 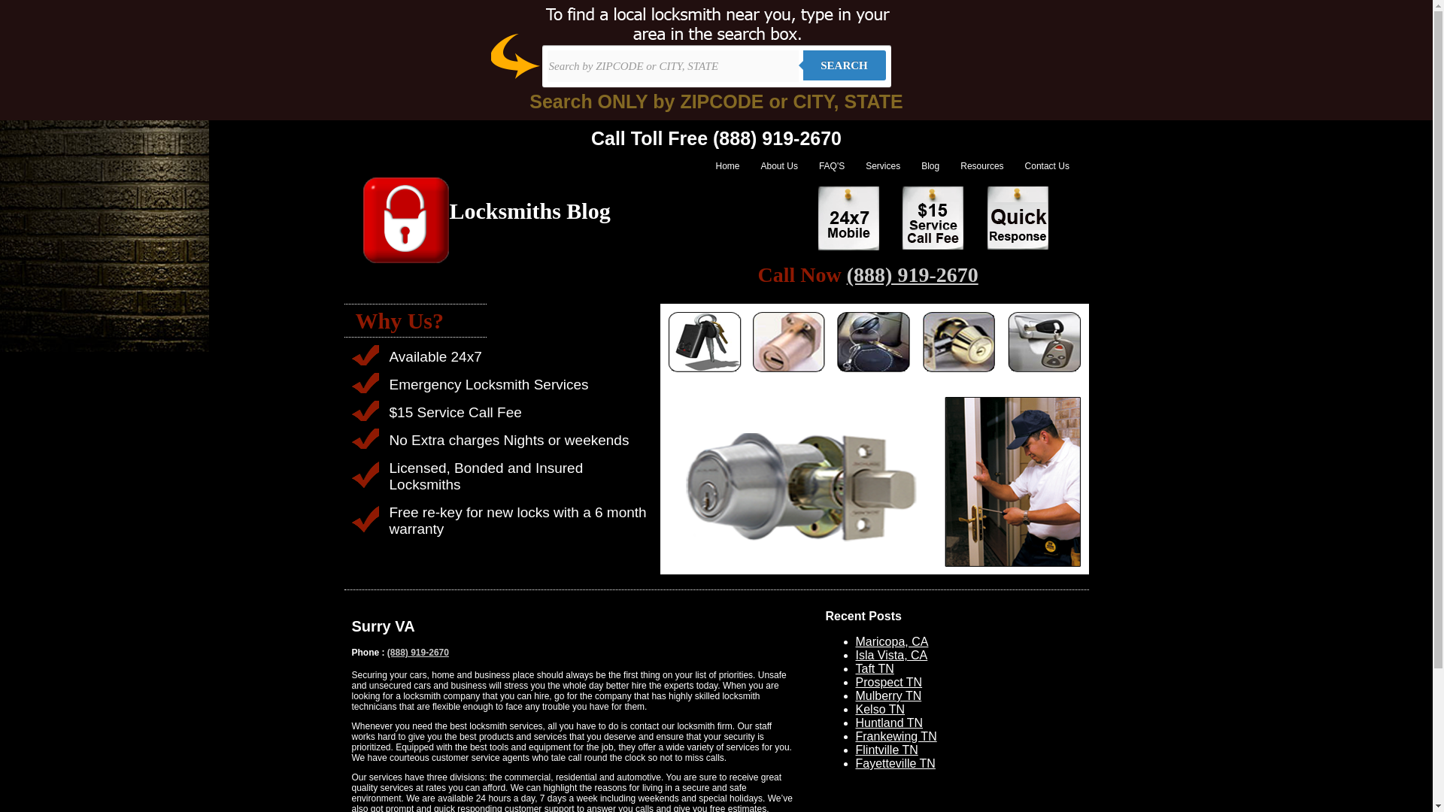 I want to click on Flintville TN, so click(x=887, y=750).